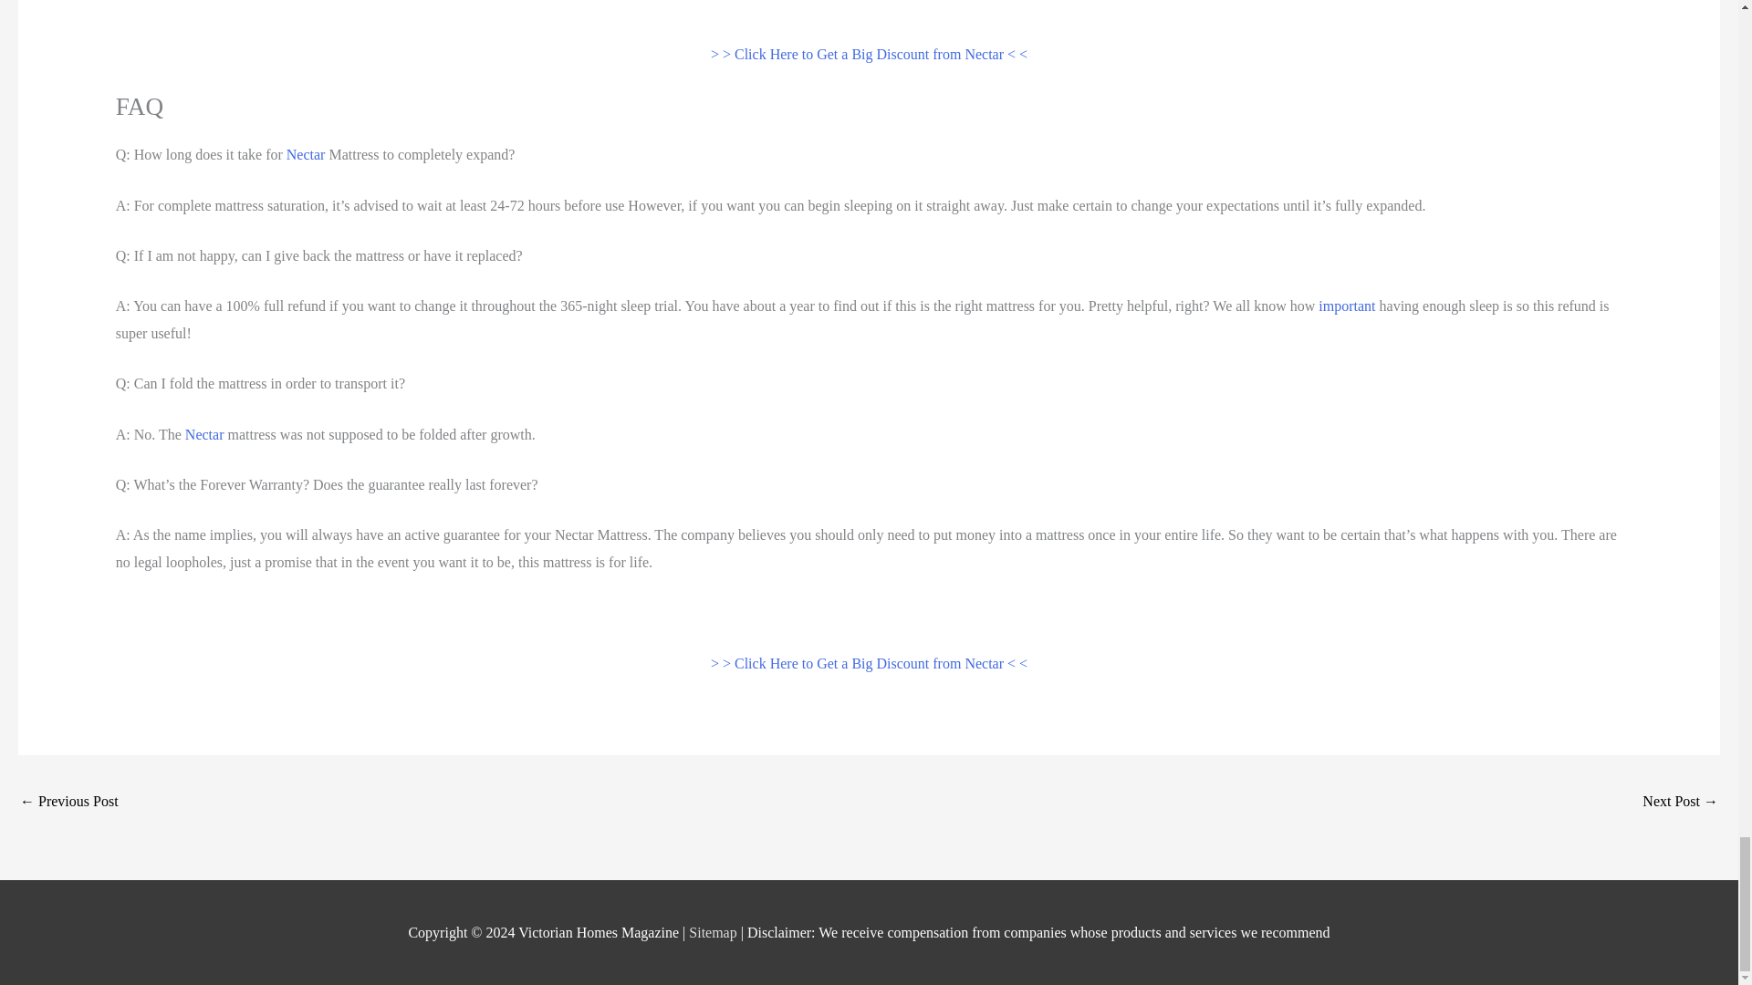 The height and width of the screenshot is (985, 1752). What do you see at coordinates (714, 932) in the screenshot?
I see `Sitemap` at bounding box center [714, 932].